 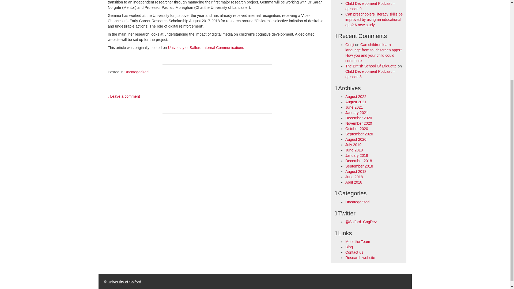 I want to click on August 2022, so click(x=356, y=97).